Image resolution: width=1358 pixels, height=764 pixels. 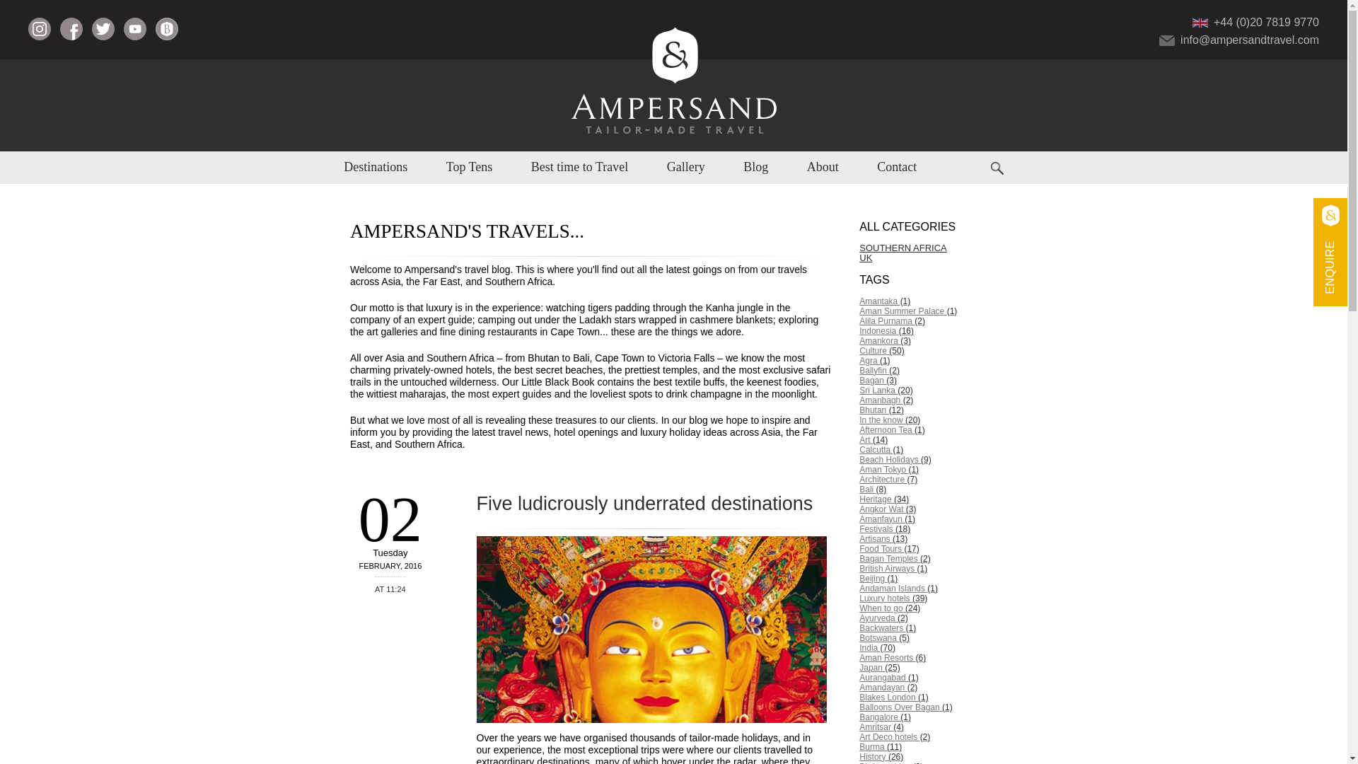 I want to click on Amankora, so click(x=928, y=341).